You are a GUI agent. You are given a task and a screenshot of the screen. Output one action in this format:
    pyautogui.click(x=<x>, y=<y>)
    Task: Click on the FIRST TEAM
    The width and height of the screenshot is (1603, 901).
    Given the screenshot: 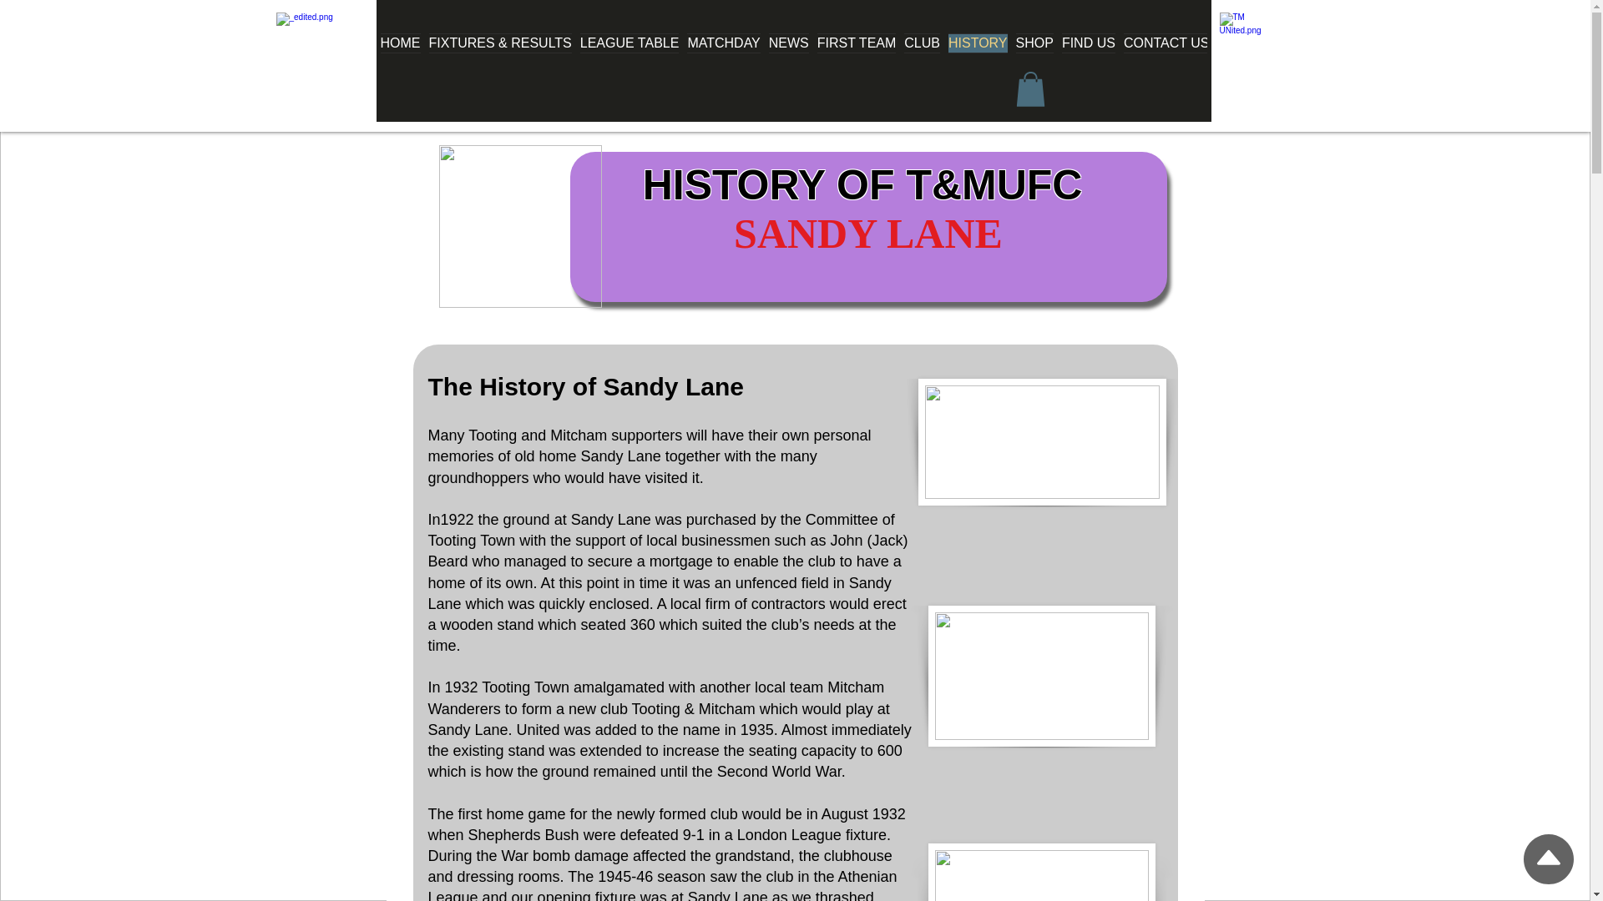 What is the action you would take?
    pyautogui.click(x=857, y=53)
    